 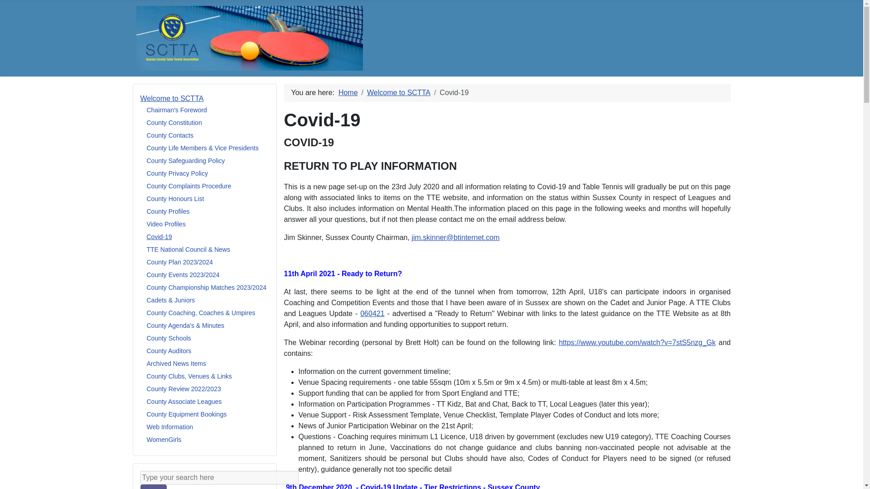 What do you see at coordinates (184, 402) in the screenshot?
I see `County Associate Leagues` at bounding box center [184, 402].